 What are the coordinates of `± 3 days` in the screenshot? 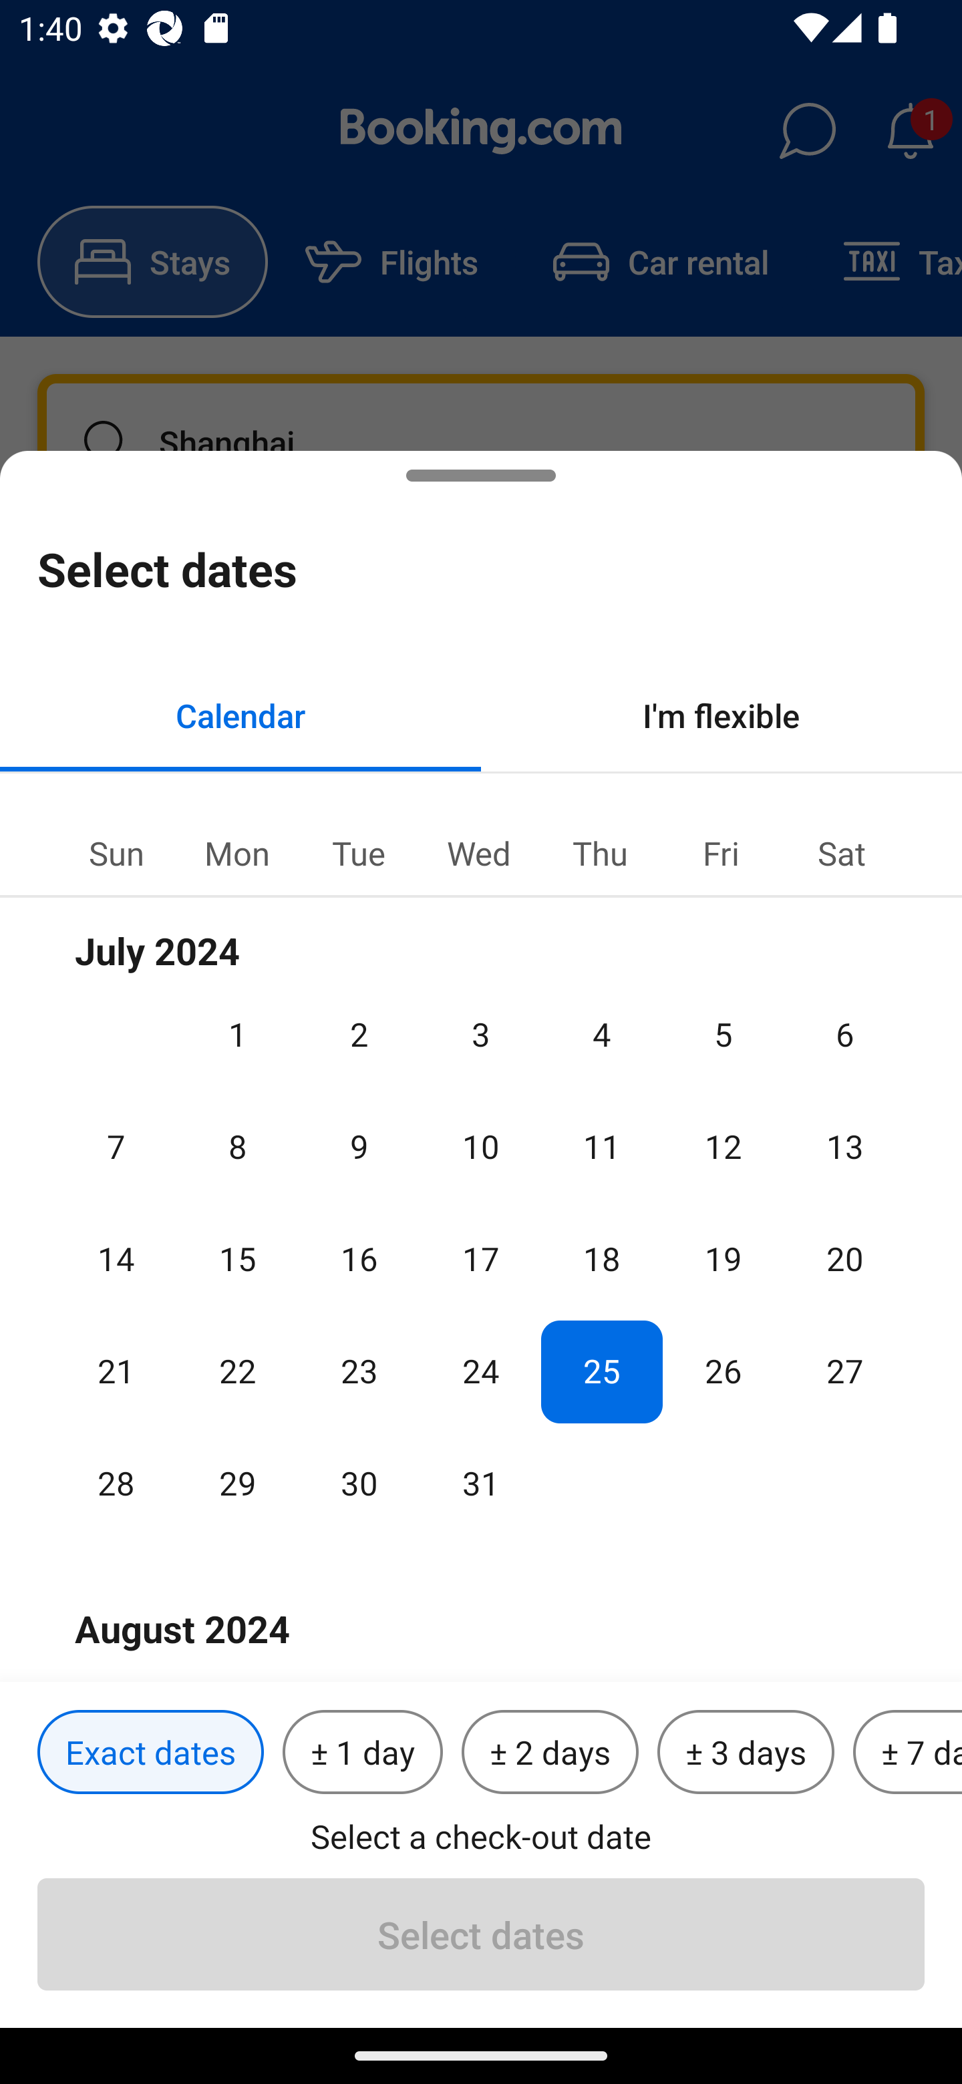 It's located at (746, 1753).